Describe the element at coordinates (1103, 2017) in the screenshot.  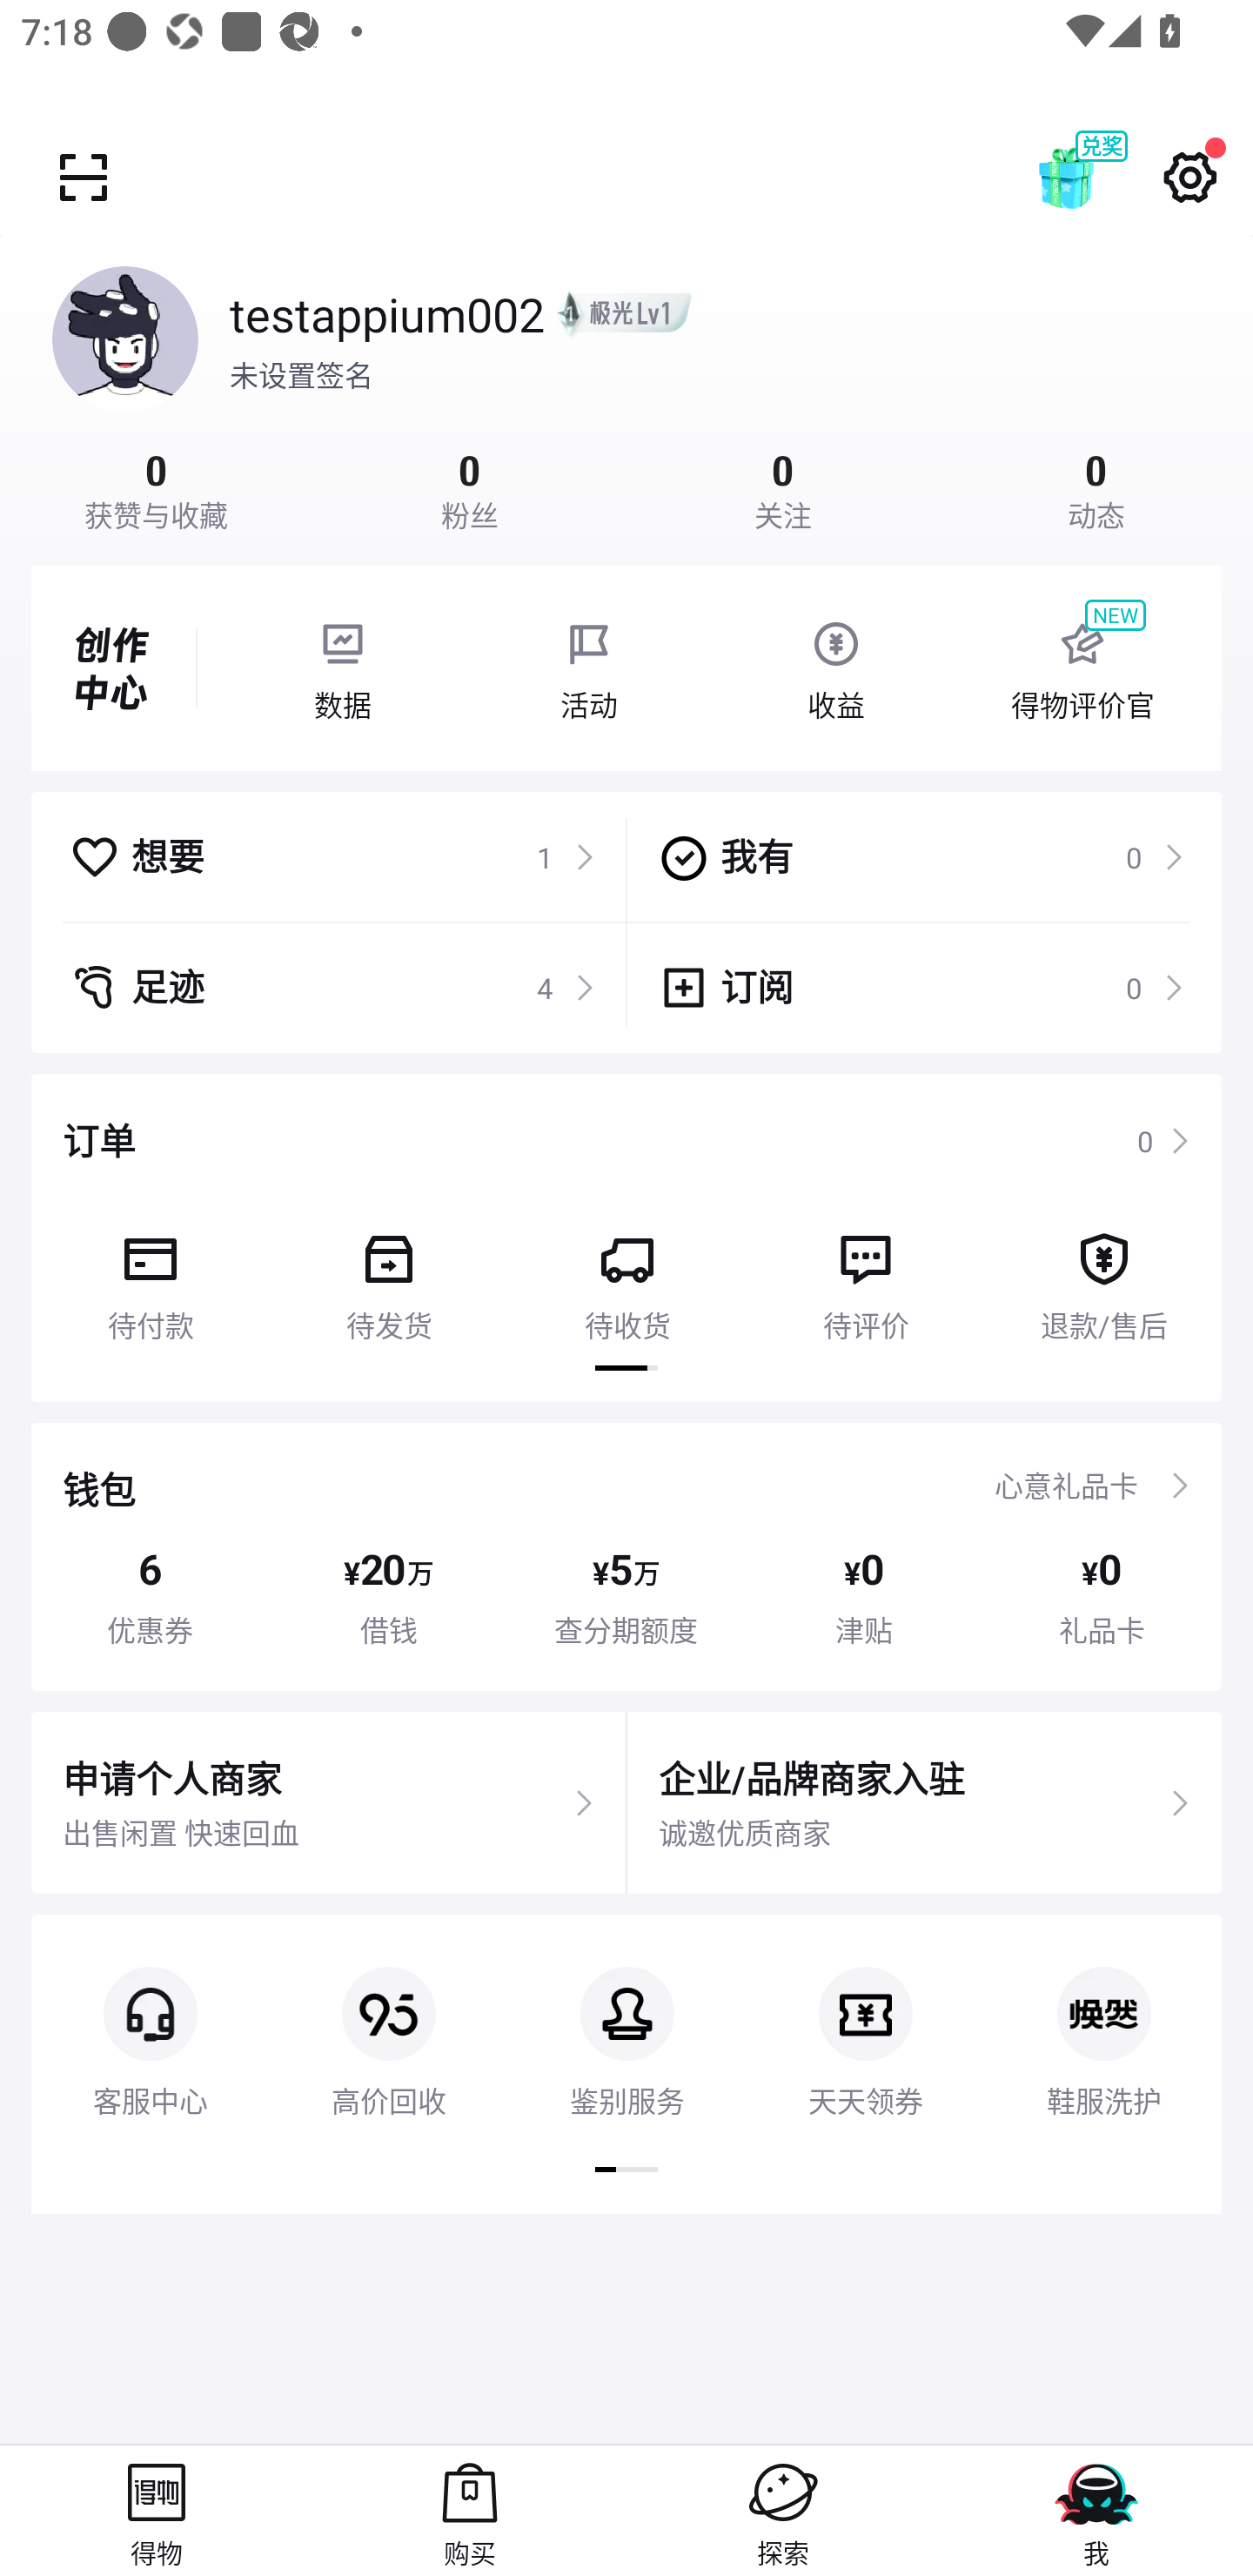
I see `鞋服洗护` at that location.